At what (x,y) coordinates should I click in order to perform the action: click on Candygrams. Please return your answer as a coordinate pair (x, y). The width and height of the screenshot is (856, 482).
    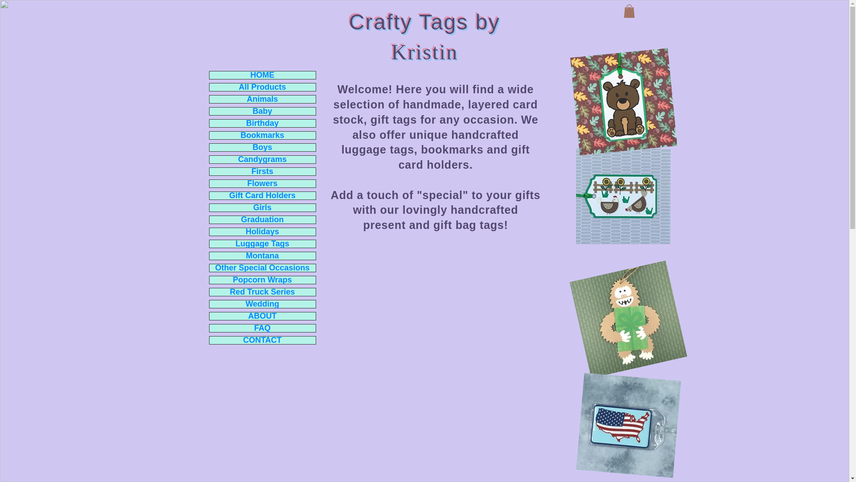
    Looking at the image, I should click on (263, 159).